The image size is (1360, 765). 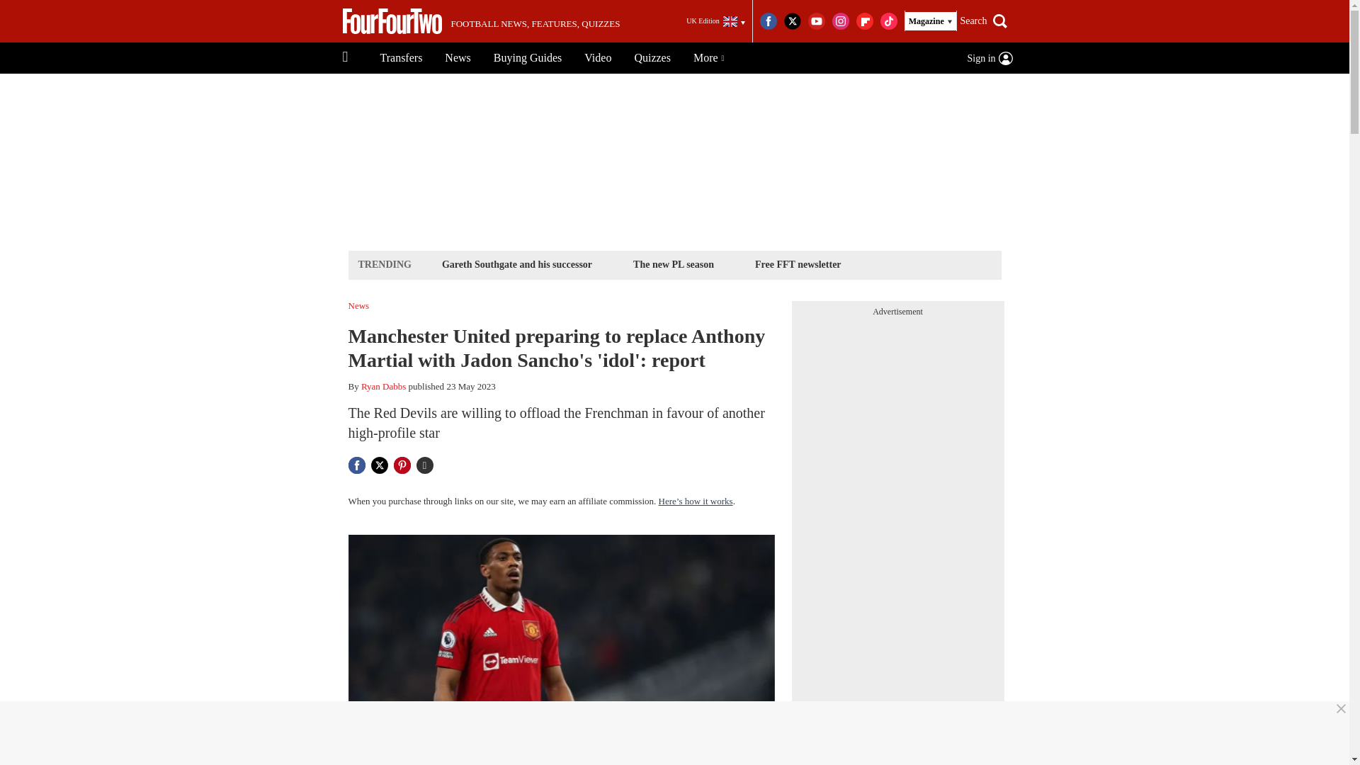 What do you see at coordinates (383, 385) in the screenshot?
I see `Ryan Dabbs` at bounding box center [383, 385].